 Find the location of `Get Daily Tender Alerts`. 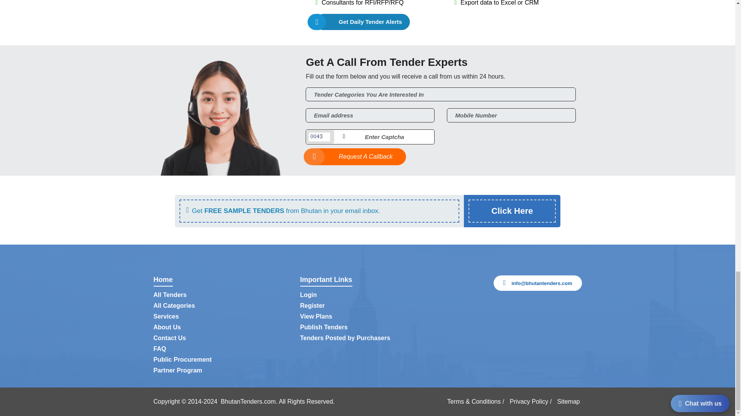

Get Daily Tender Alerts is located at coordinates (362, 22).